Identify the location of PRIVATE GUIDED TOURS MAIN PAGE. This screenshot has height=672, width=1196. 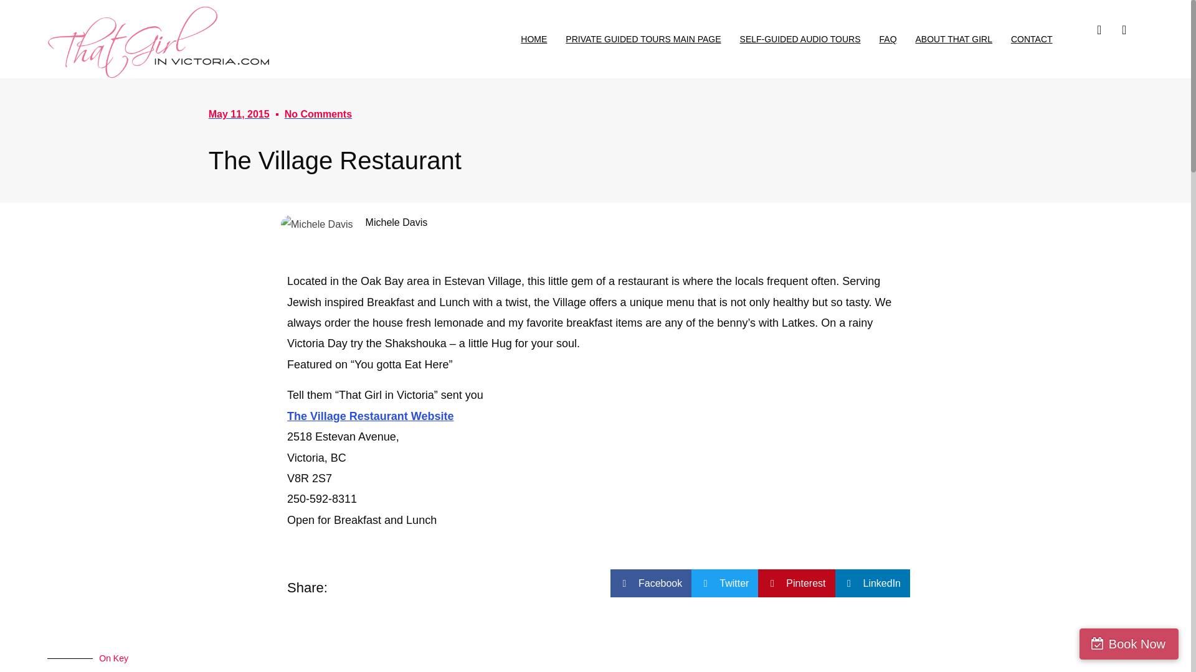
(643, 39).